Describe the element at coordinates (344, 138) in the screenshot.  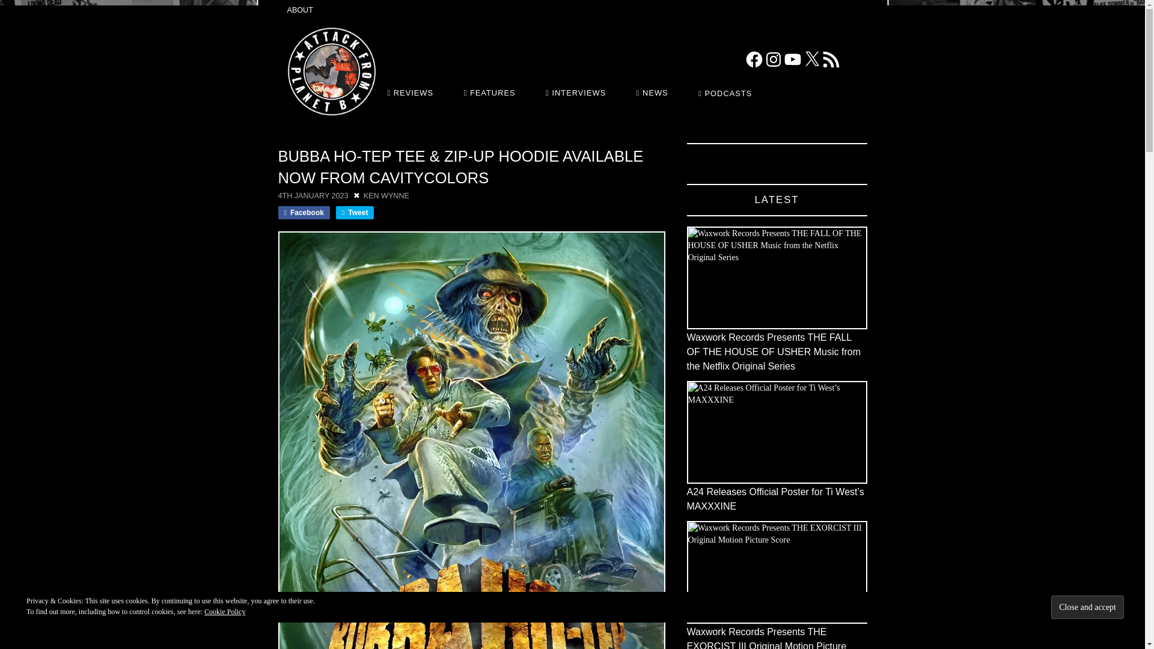
I see `Horror` at that location.